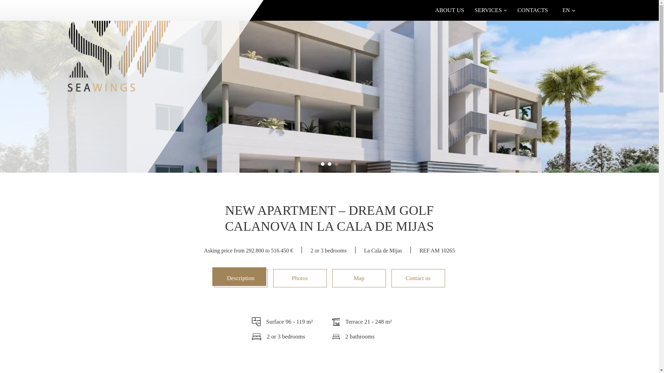  I want to click on EN, so click(569, 10).